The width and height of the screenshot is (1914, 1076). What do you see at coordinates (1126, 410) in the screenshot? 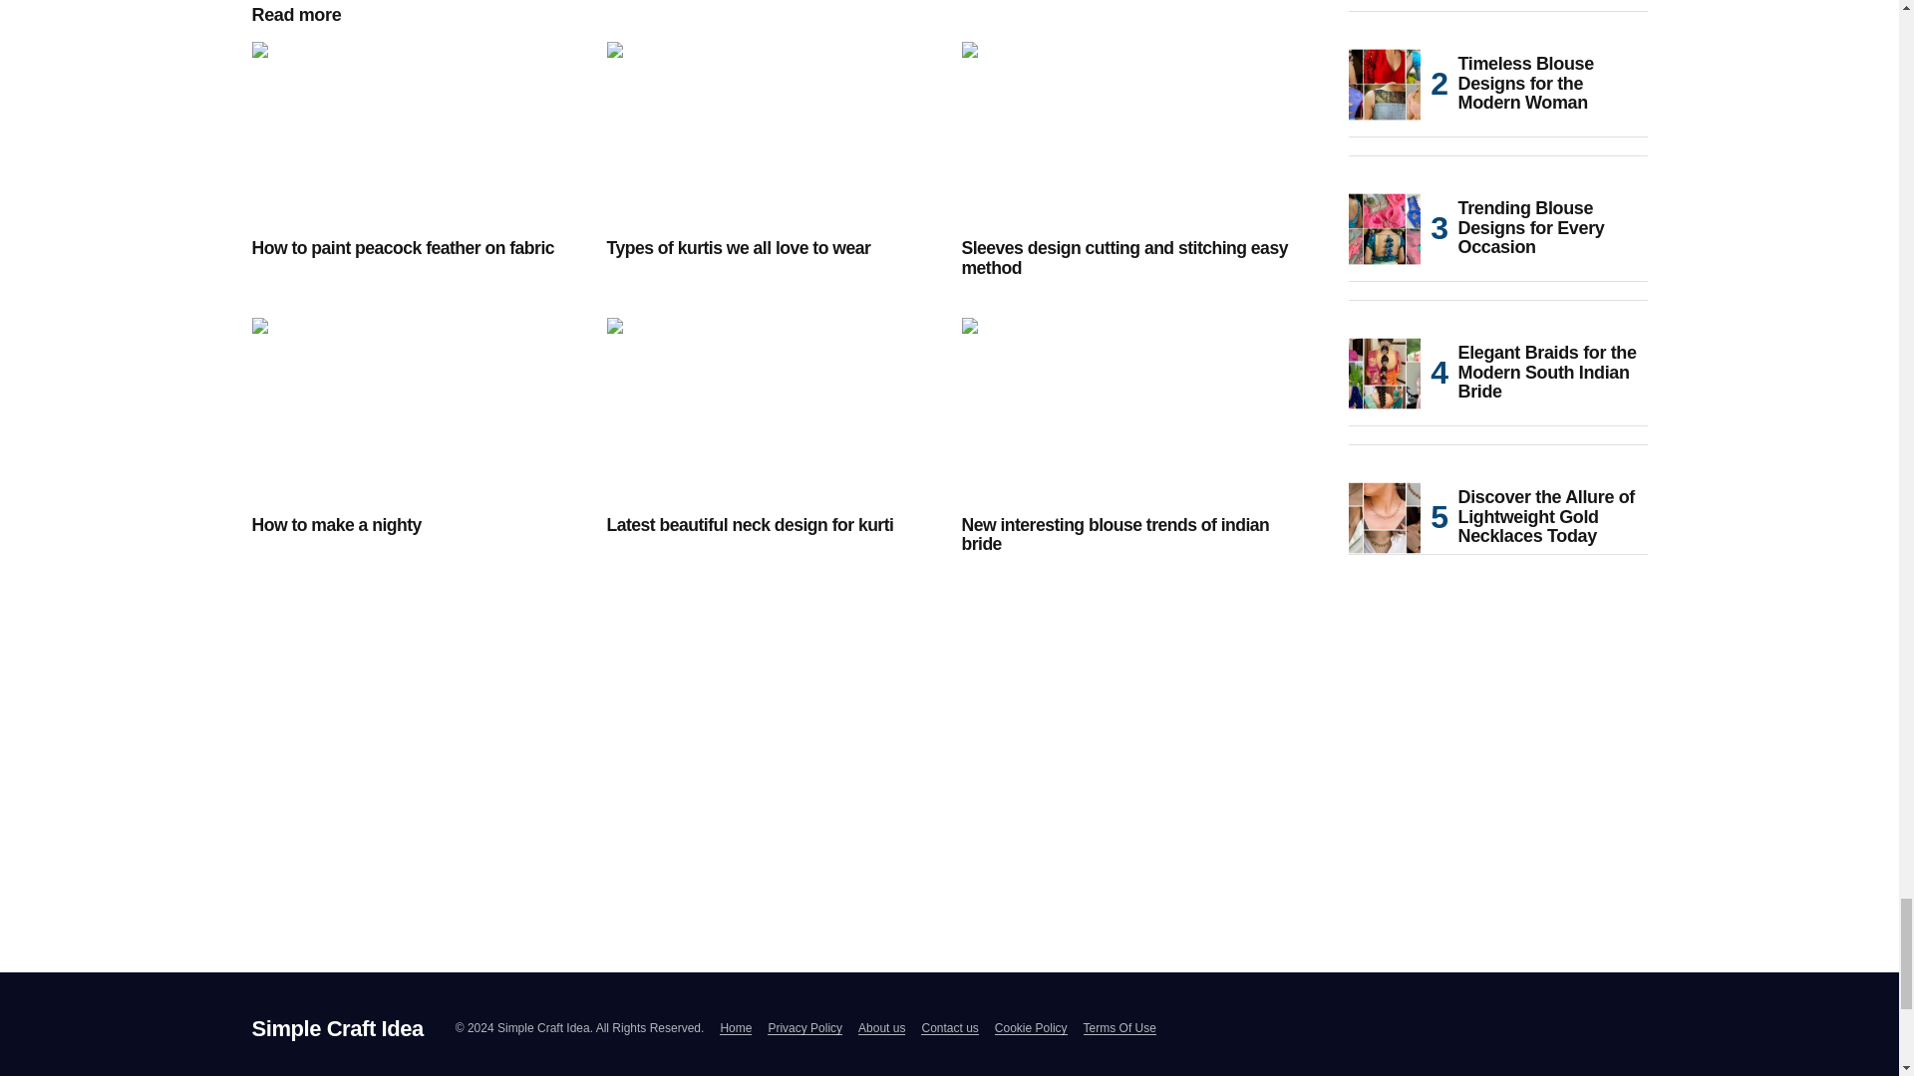
I see `New interesting blouse trends of indian bride` at bounding box center [1126, 410].